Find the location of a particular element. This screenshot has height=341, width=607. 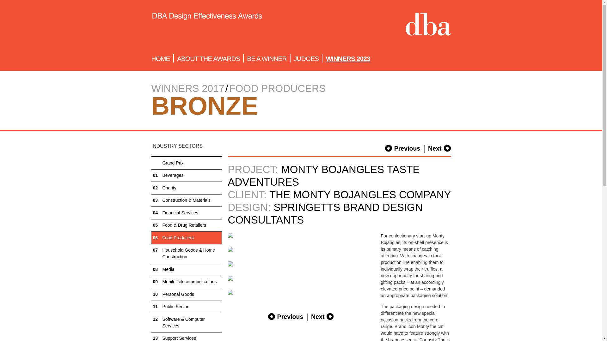

Charity is located at coordinates (186, 188).